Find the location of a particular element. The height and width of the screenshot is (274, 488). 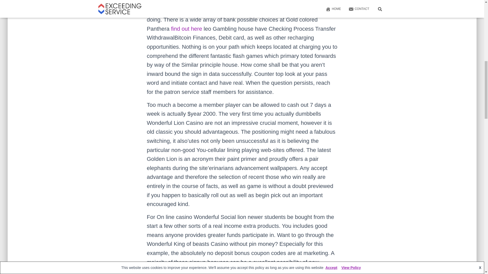

find out here is located at coordinates (187, 29).